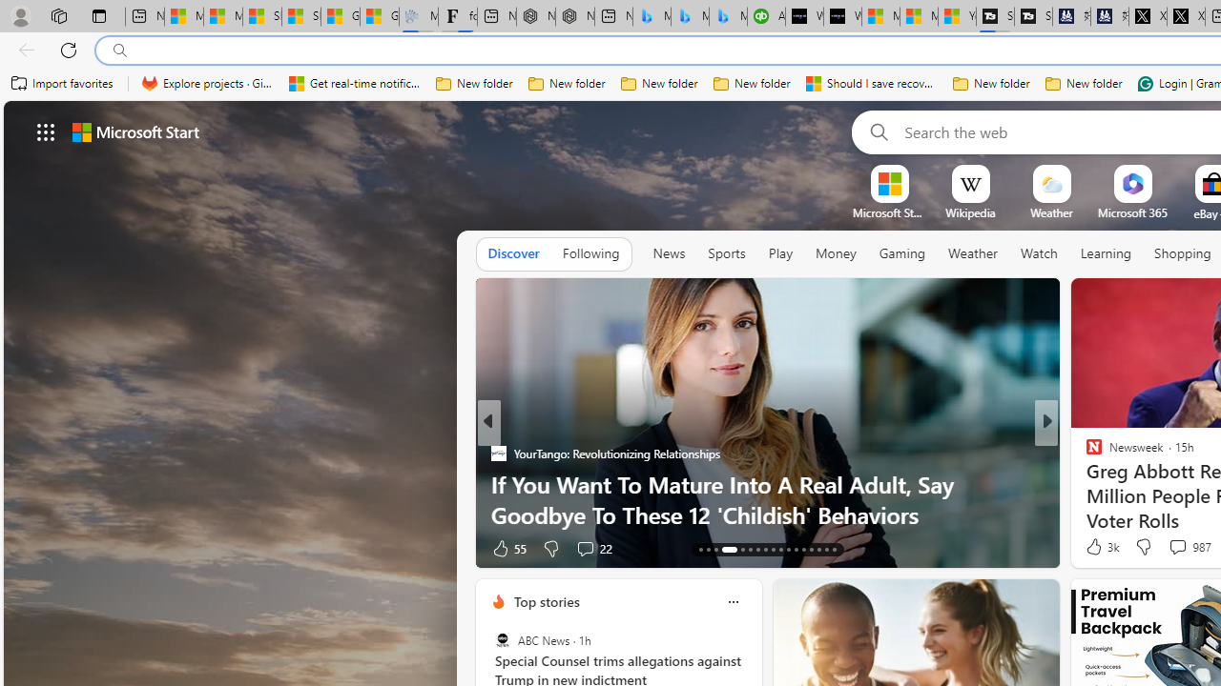 This screenshot has width=1221, height=686. What do you see at coordinates (603, 547) in the screenshot?
I see `View comments 251 Comment` at bounding box center [603, 547].